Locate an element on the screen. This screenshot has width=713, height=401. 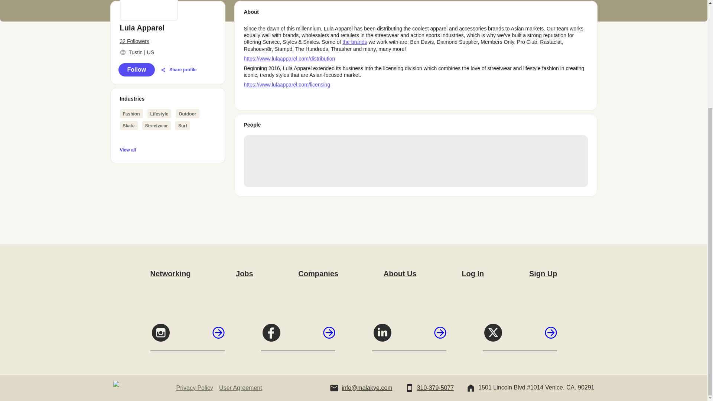
Follow is located at coordinates (136, 70).